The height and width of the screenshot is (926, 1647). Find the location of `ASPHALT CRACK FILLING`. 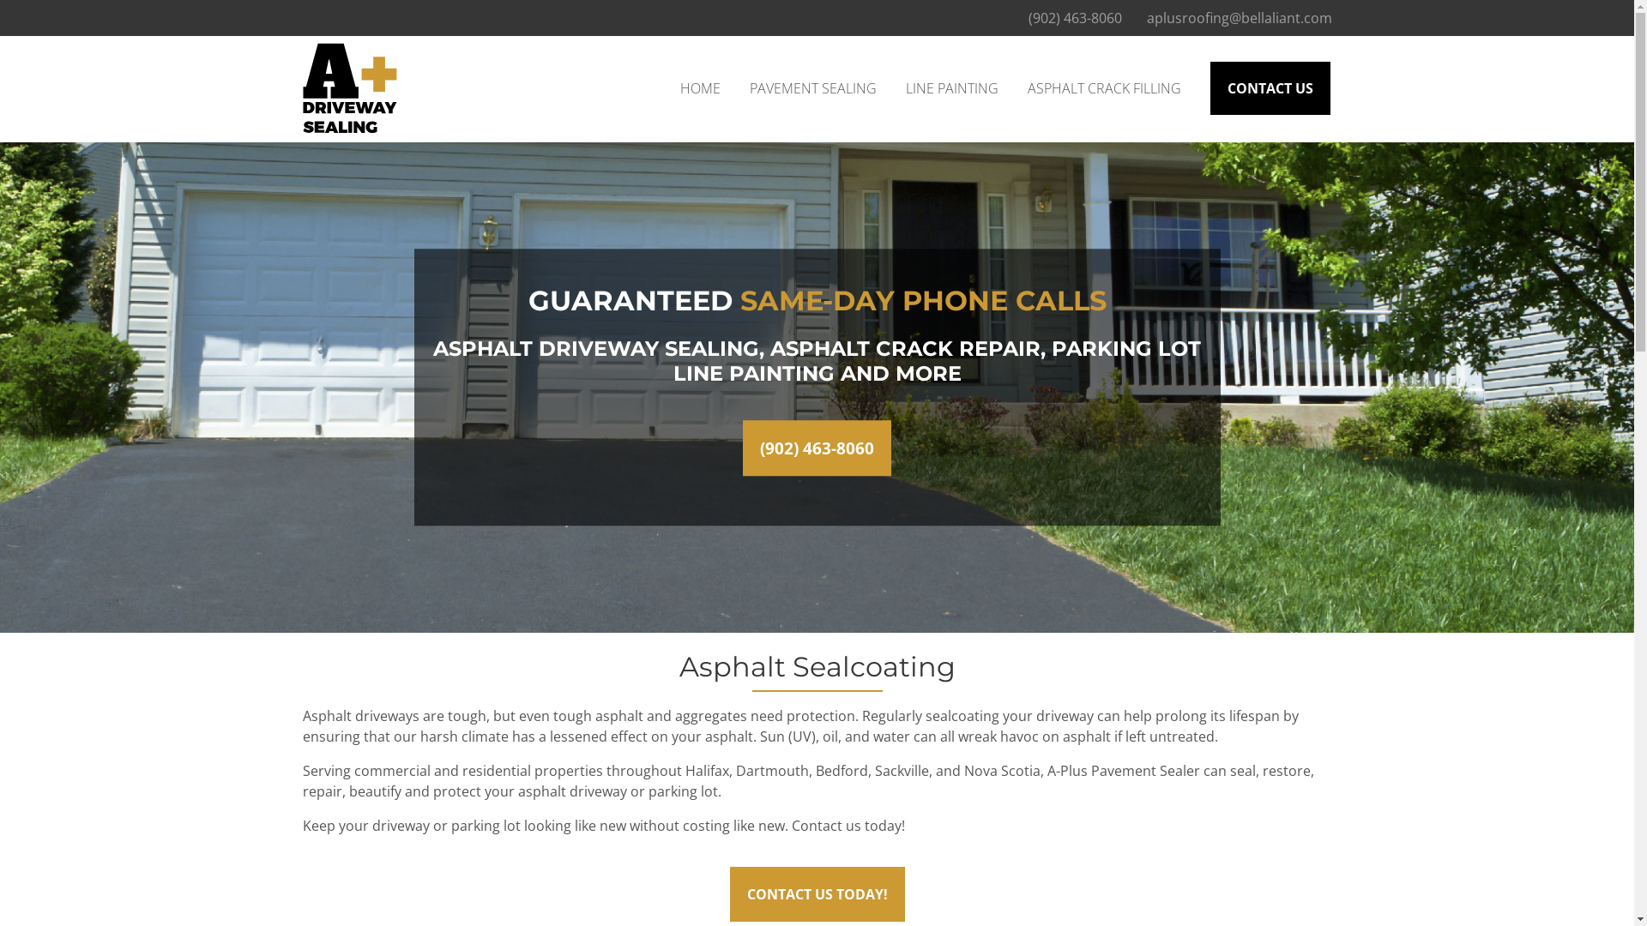

ASPHALT CRACK FILLING is located at coordinates (1105, 88).